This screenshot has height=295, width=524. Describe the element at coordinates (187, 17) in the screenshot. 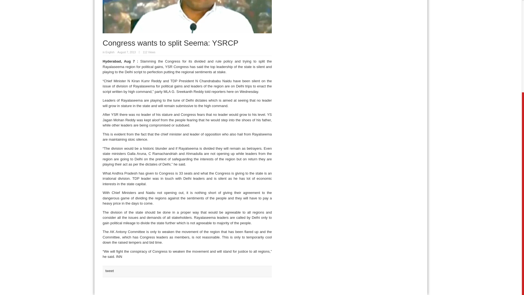

I see `Congress wants to split Seema: YSRCP` at that location.